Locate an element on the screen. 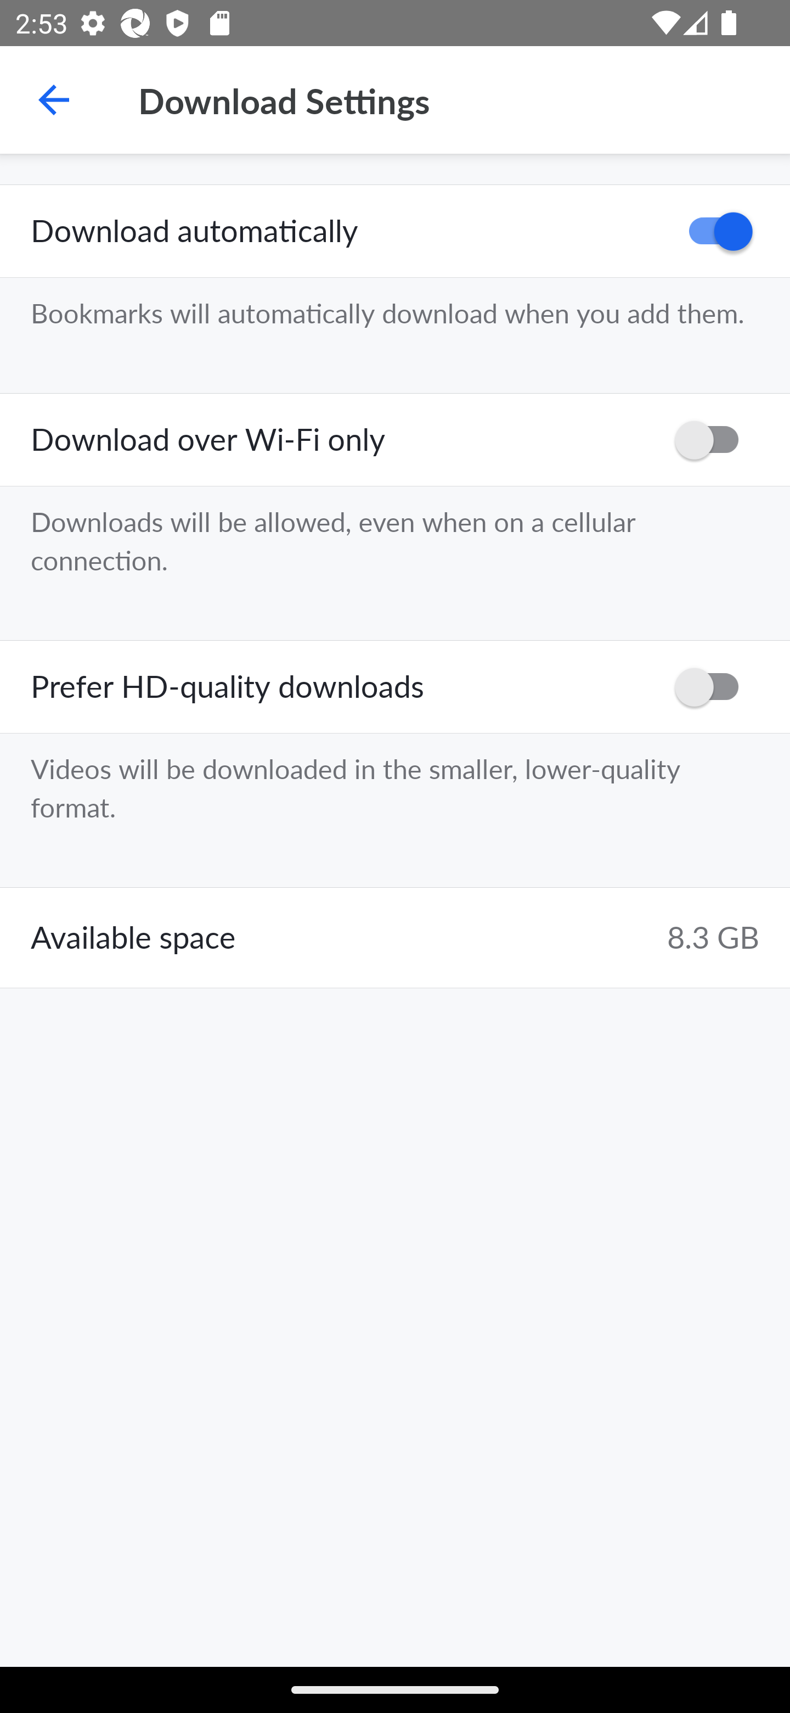  ON is located at coordinates (713, 231).